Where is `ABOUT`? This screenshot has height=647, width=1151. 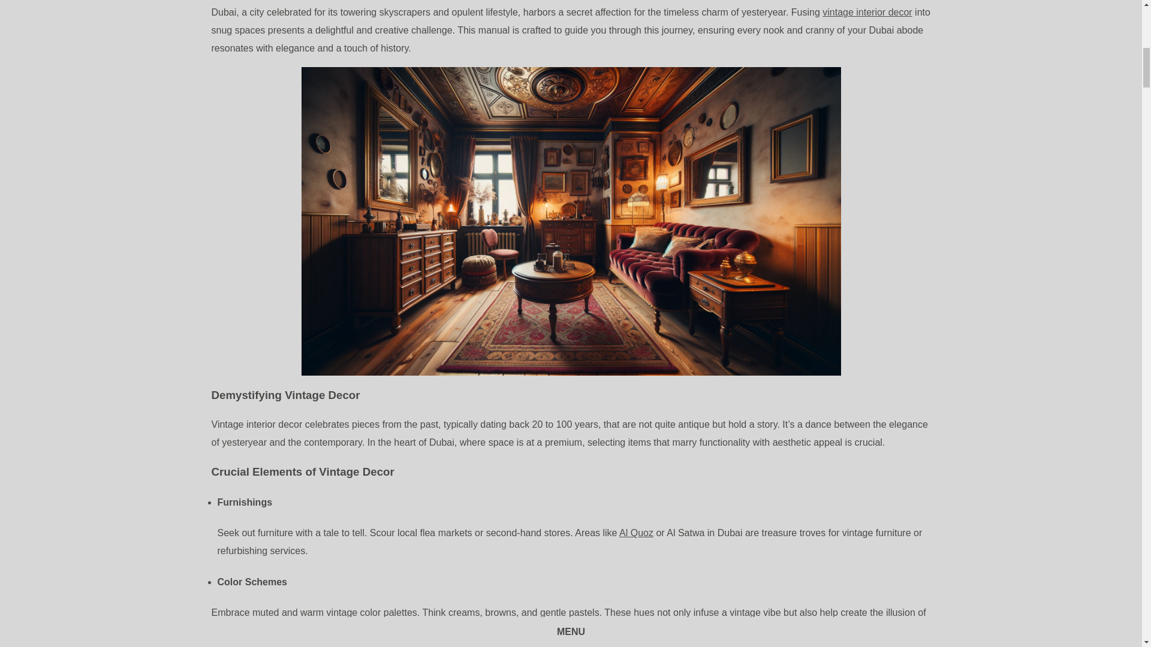 ABOUT is located at coordinates (761, 285).